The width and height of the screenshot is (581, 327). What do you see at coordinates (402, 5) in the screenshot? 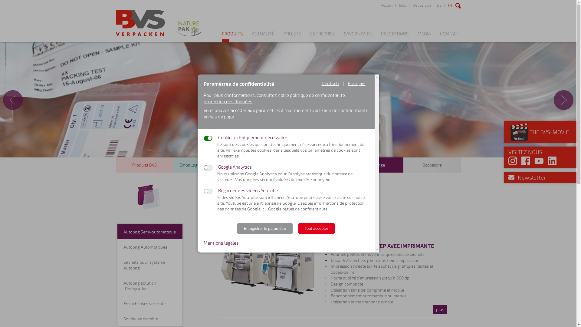
I see `Jobs` at bounding box center [402, 5].